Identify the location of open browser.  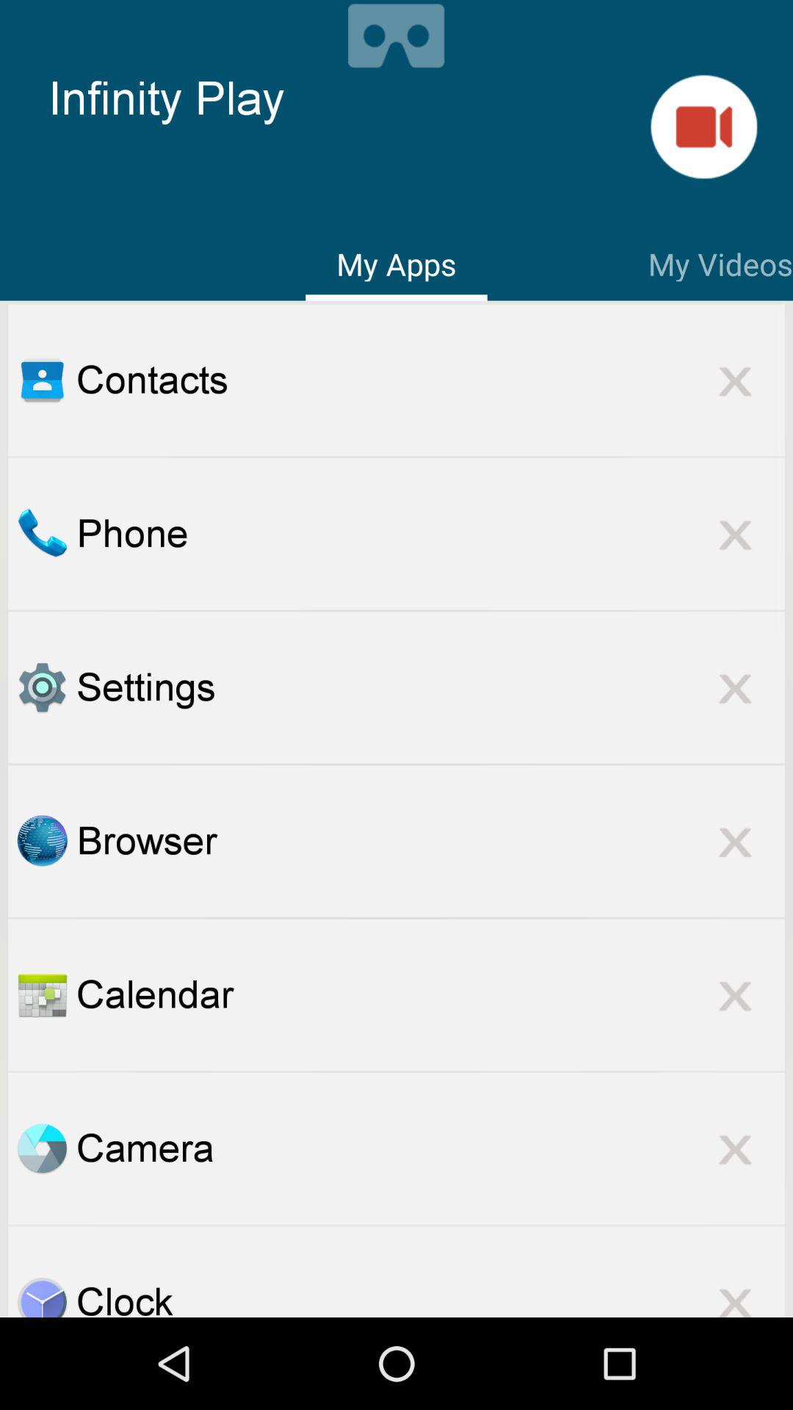
(42, 841).